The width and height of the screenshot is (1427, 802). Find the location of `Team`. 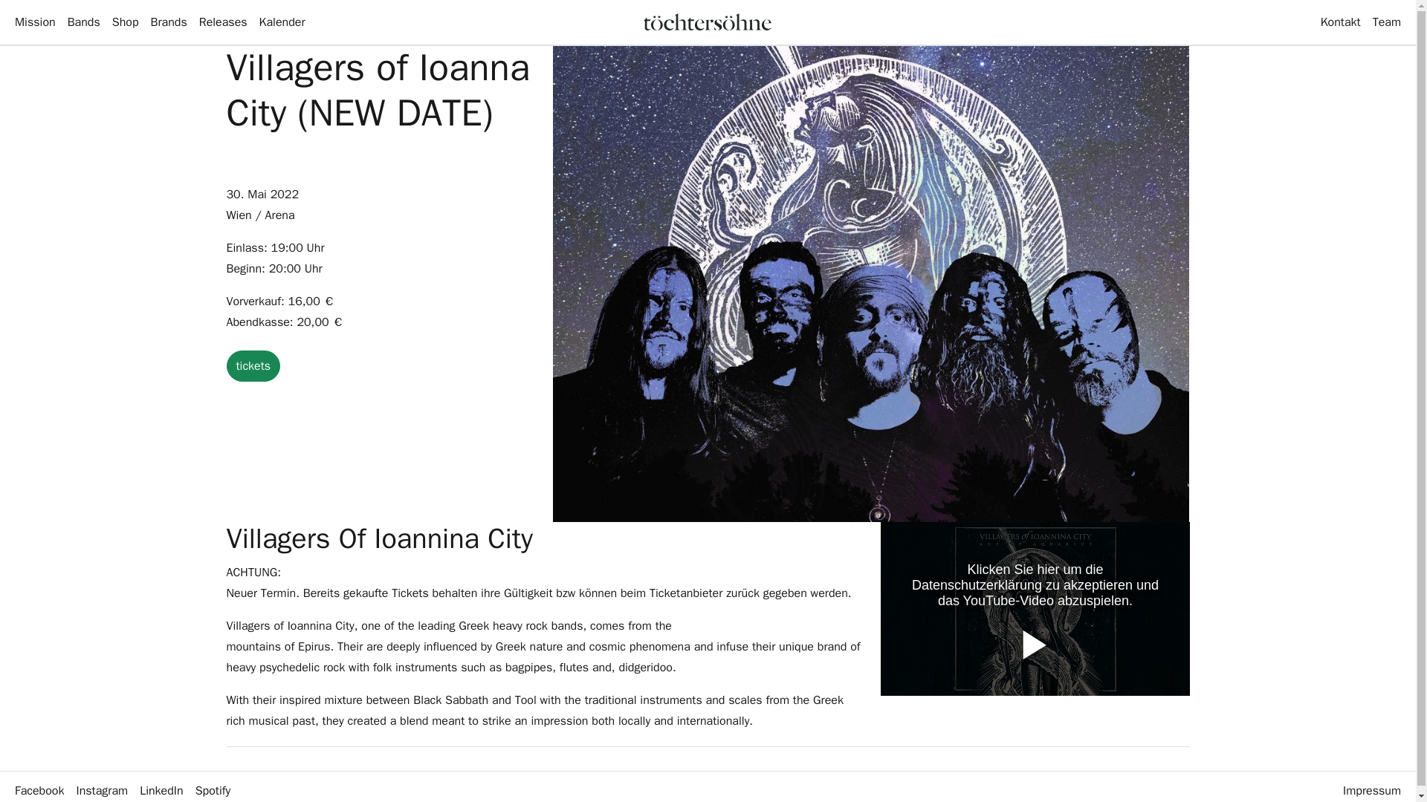

Team is located at coordinates (1387, 22).